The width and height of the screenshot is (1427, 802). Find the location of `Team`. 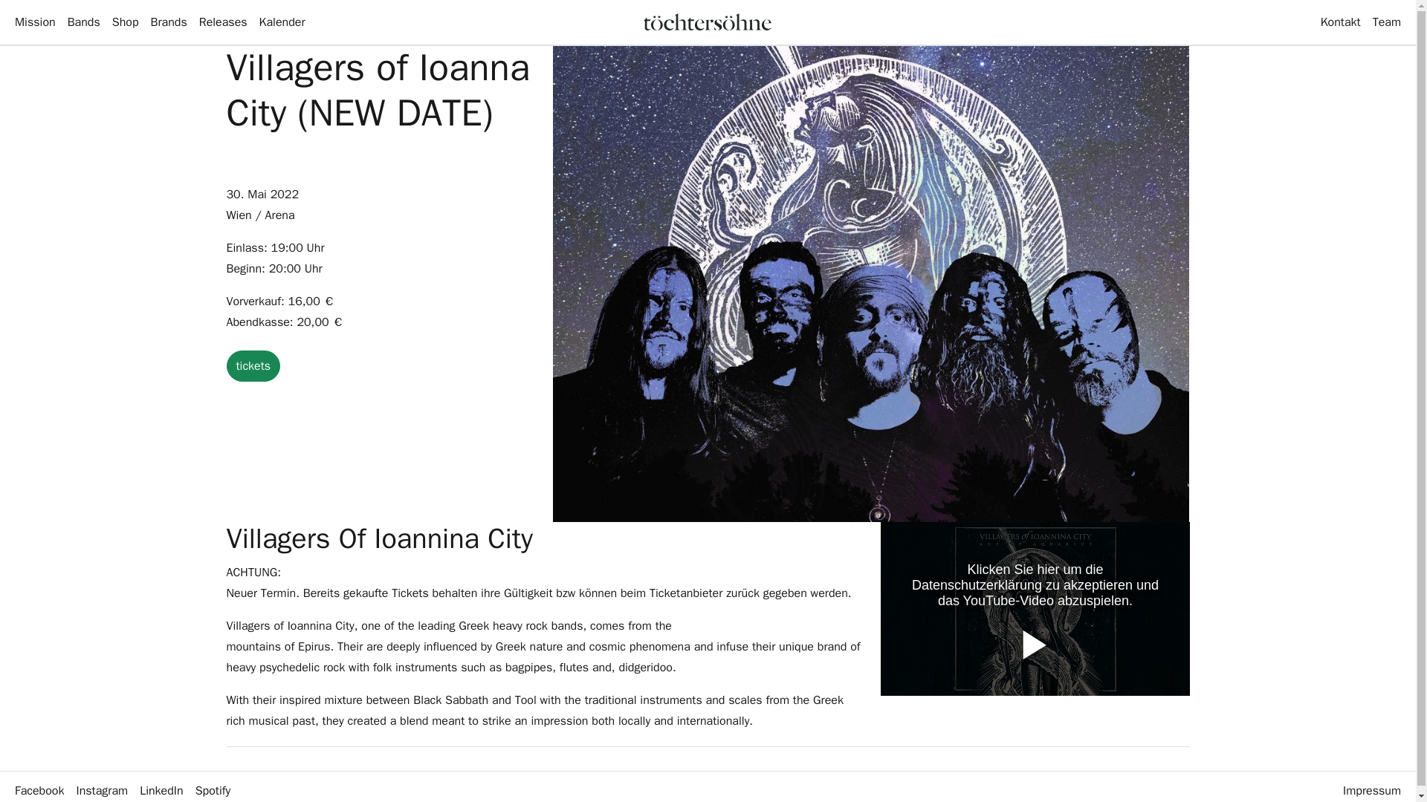

Team is located at coordinates (1387, 22).